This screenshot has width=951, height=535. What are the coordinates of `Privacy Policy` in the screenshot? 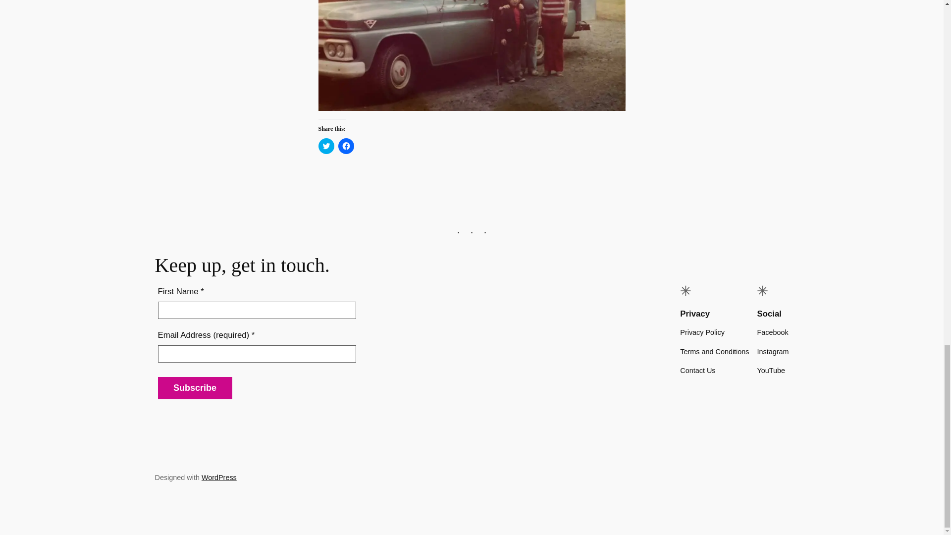 It's located at (702, 332).